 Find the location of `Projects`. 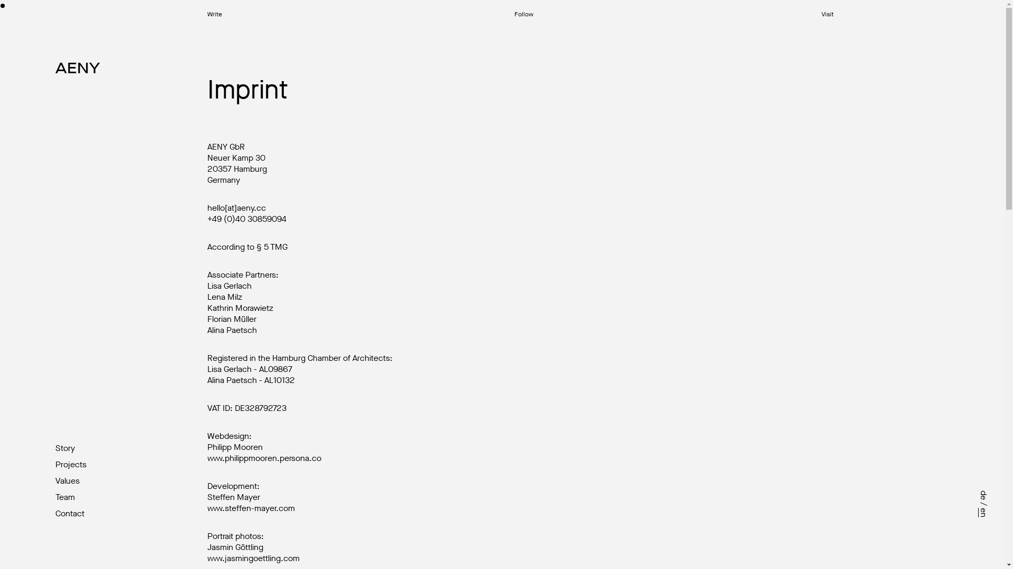

Projects is located at coordinates (62, 465).